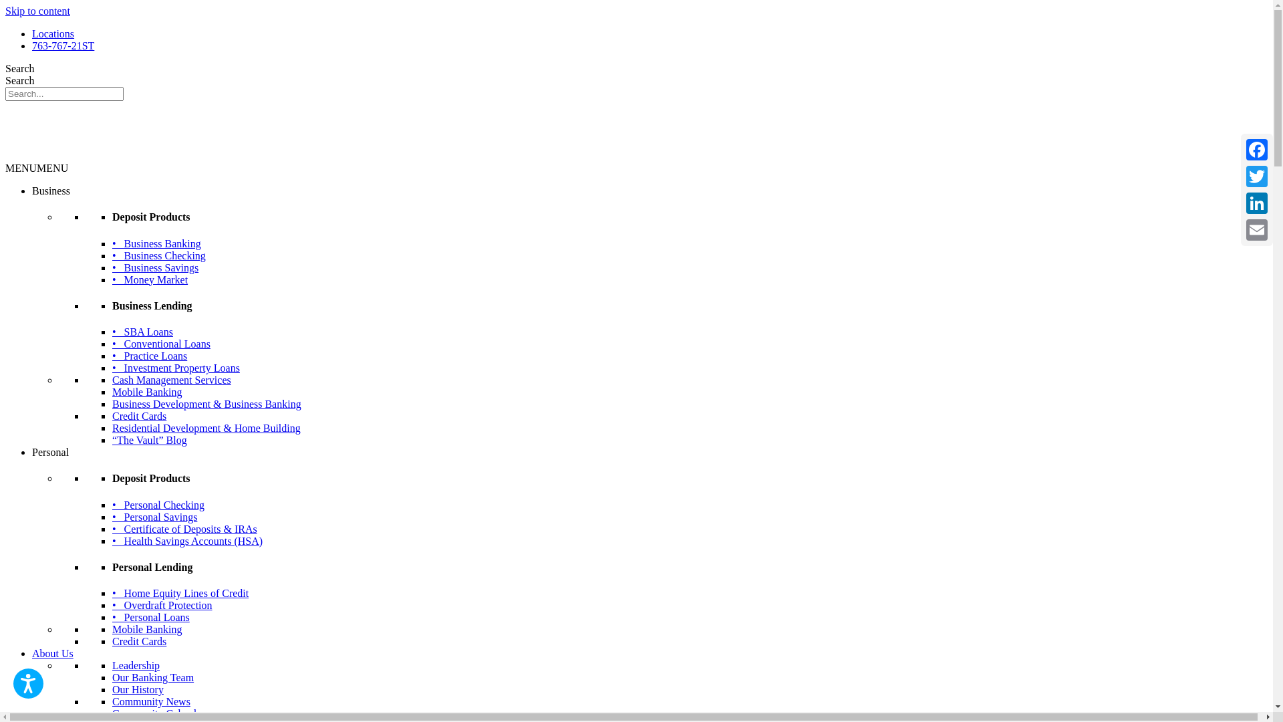 The height and width of the screenshot is (722, 1283). Describe the element at coordinates (1257, 150) in the screenshot. I see `Facebook` at that location.